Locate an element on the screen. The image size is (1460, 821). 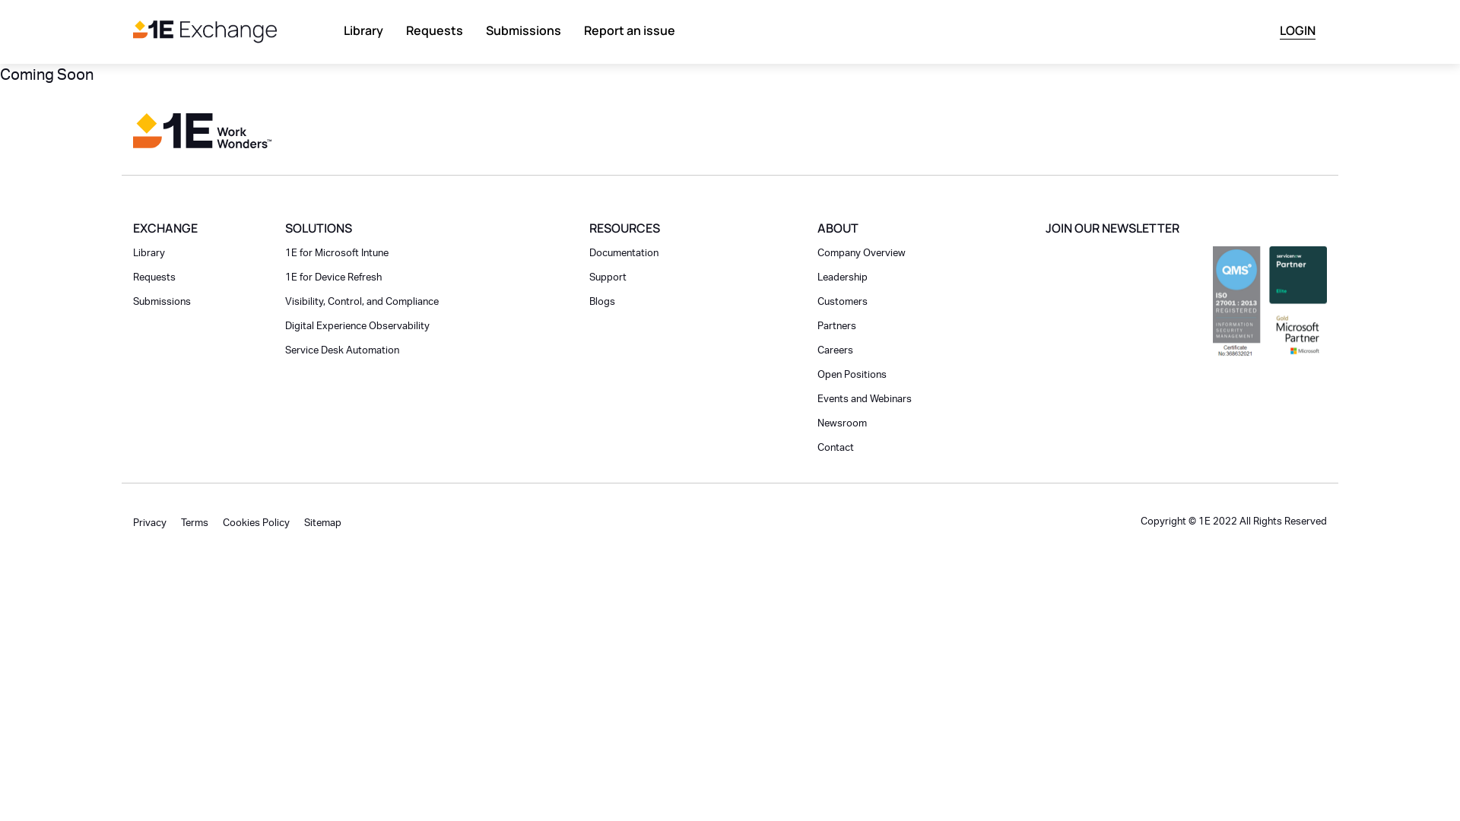
Events and Webinars is located at coordinates (865, 400).